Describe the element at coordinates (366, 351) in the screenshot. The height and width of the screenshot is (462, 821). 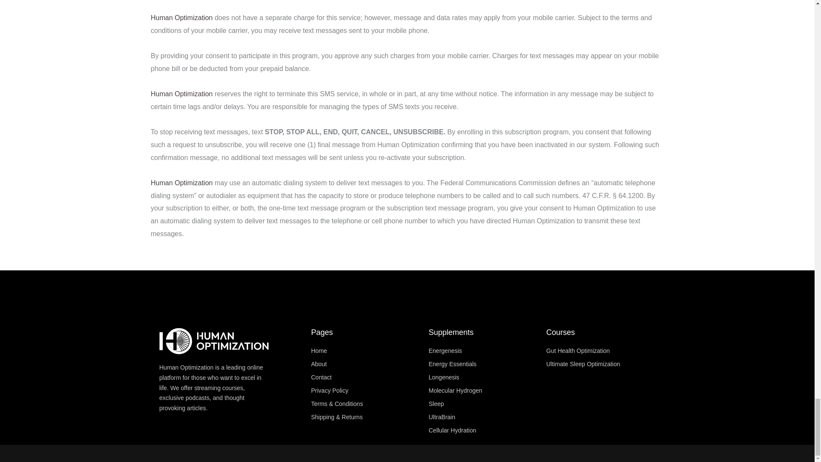
I see `Home` at that location.